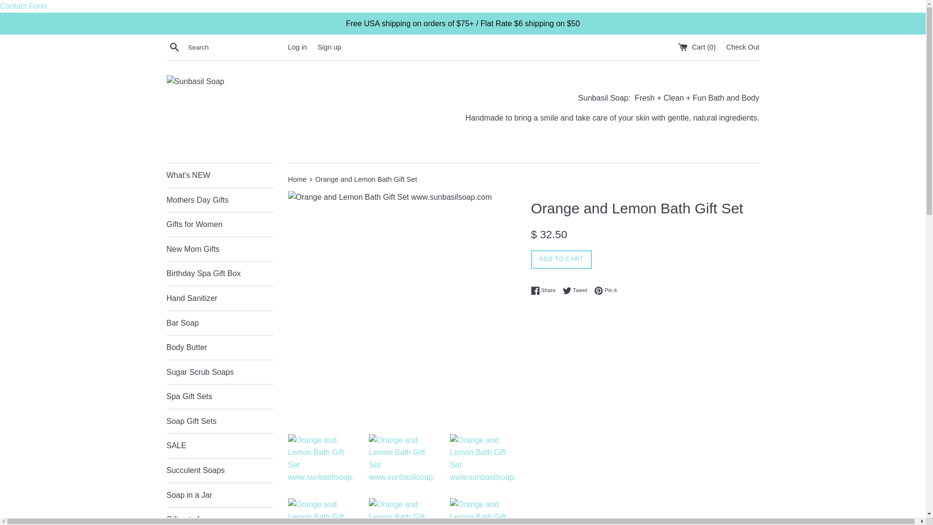 The width and height of the screenshot is (933, 525). Describe the element at coordinates (545, 290) in the screenshot. I see `Share on Facebook` at that location.